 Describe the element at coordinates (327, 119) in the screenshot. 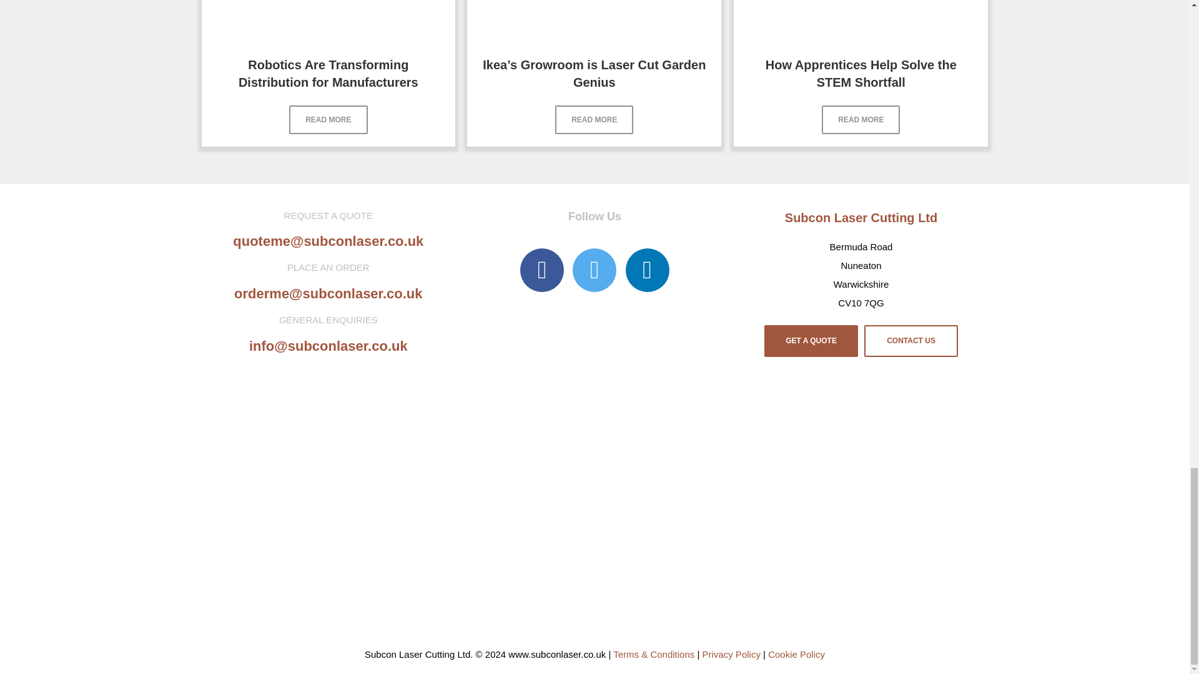

I see `Click Here` at that location.